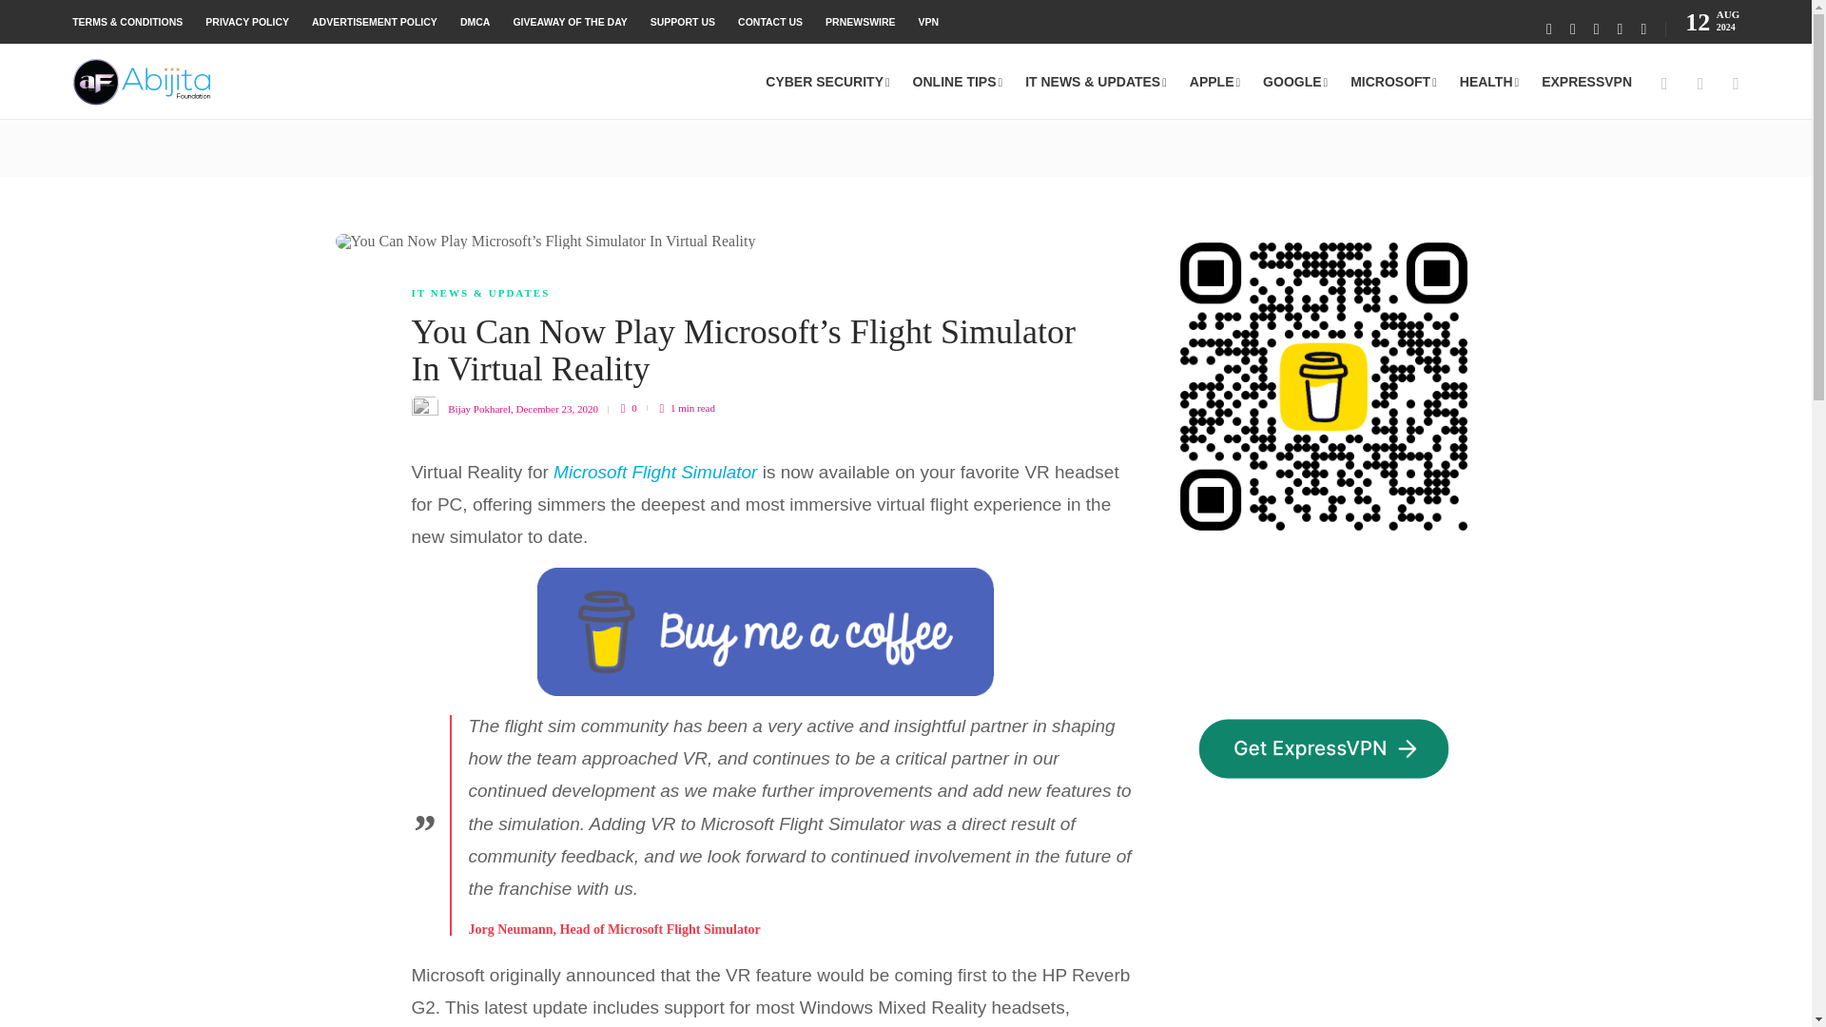  Describe the element at coordinates (375, 22) in the screenshot. I see `ADVERTISEMENT POLICY` at that location.